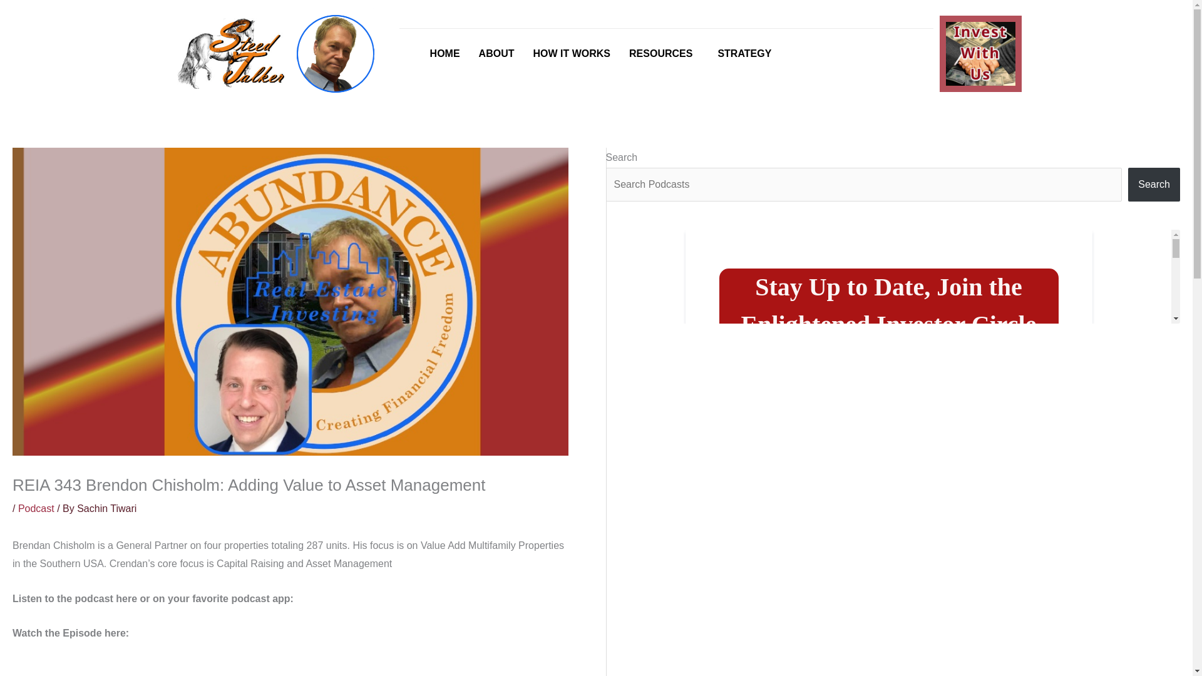  What do you see at coordinates (497, 54) in the screenshot?
I see `ABOUT` at bounding box center [497, 54].